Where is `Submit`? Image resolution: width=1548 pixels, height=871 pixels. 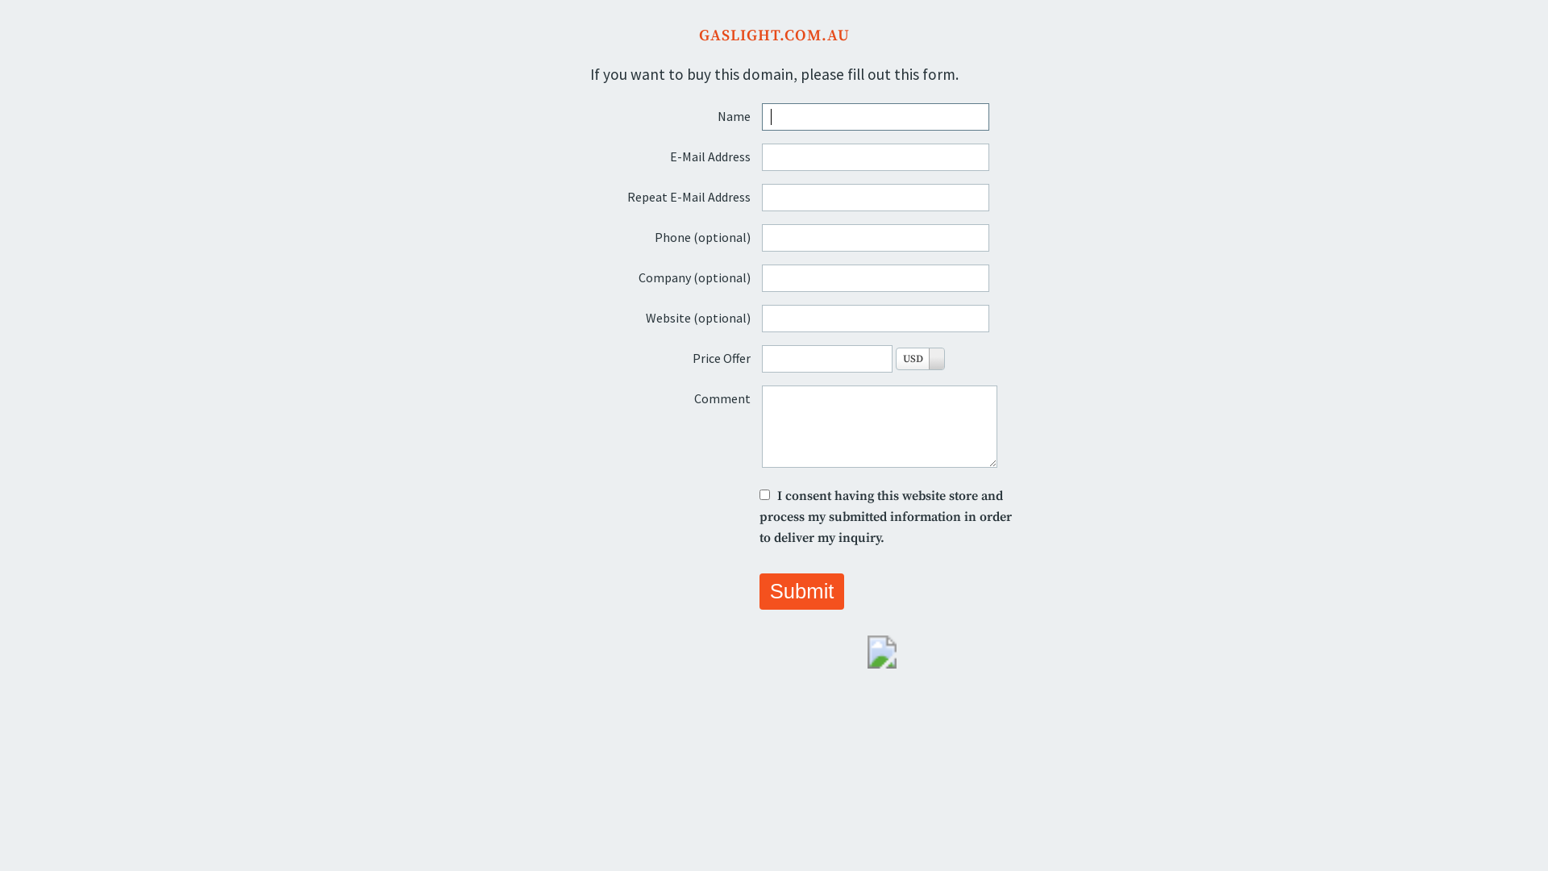 Submit is located at coordinates (801, 592).